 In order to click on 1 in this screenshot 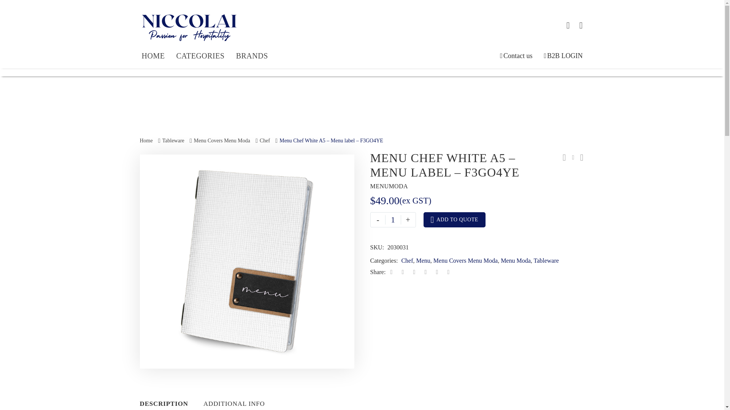, I will do `click(393, 220)`.